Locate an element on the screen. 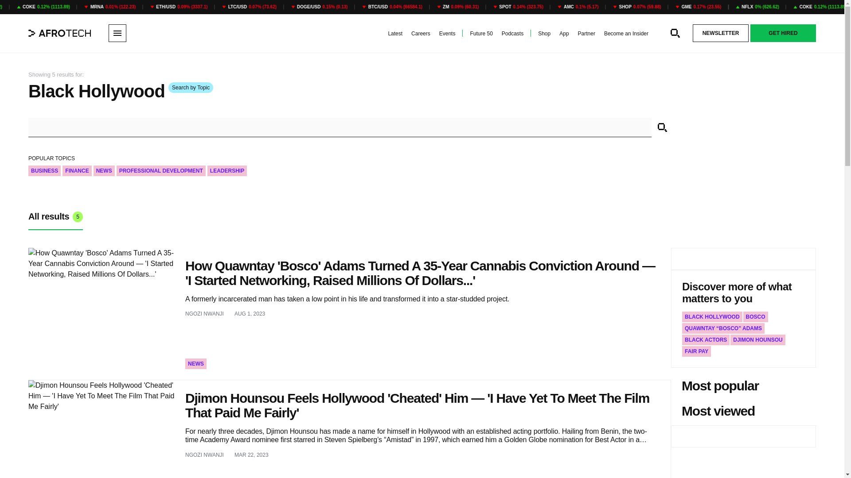  PROFESSIONAL DEVELOPMENT is located at coordinates (161, 171).